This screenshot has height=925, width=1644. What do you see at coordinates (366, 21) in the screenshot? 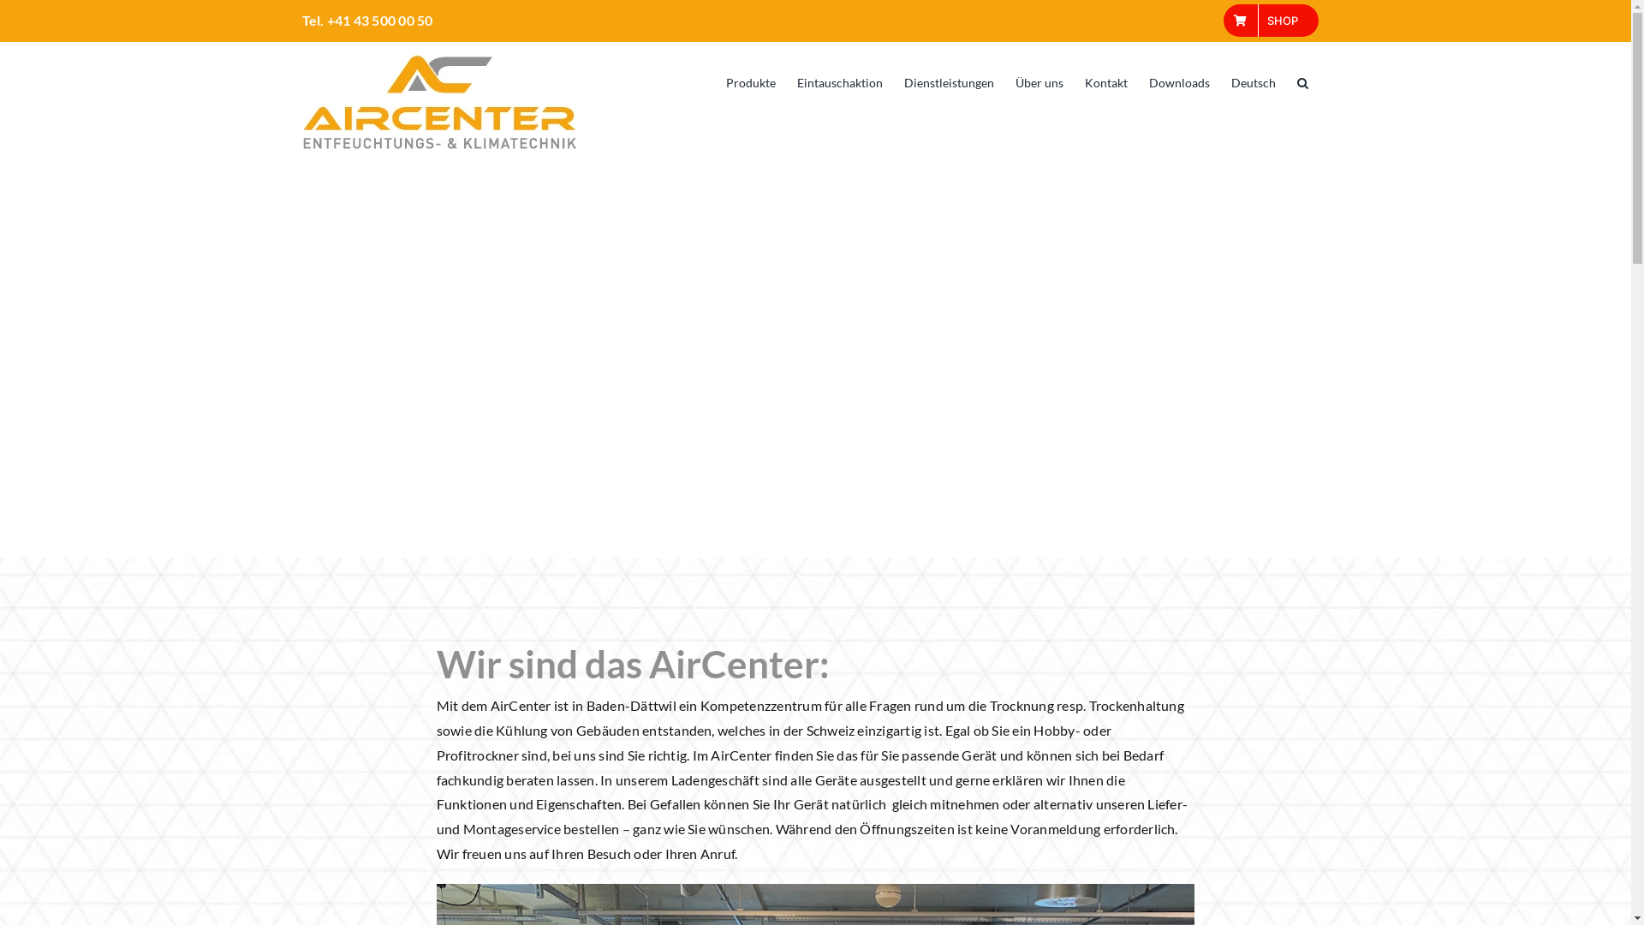
I see `Tel. +41 43 500 00 50` at bounding box center [366, 21].